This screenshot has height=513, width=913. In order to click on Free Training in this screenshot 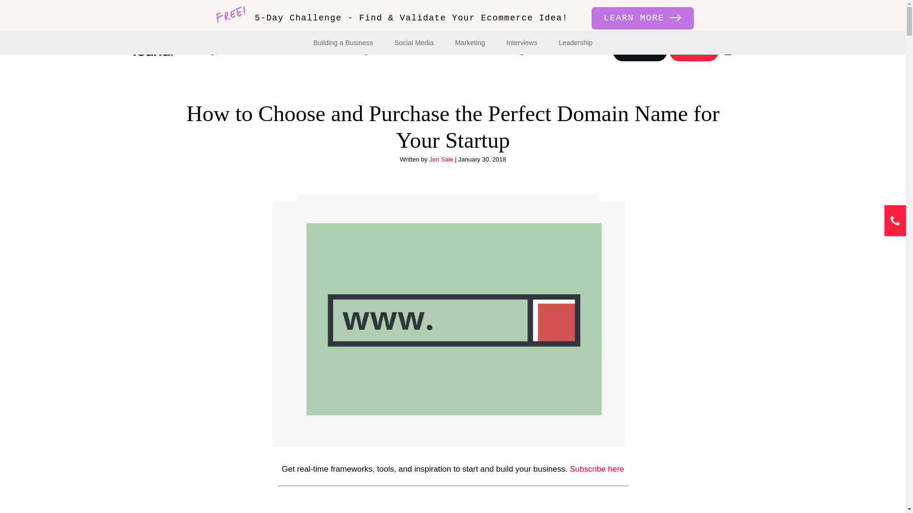, I will do `click(343, 51)`.